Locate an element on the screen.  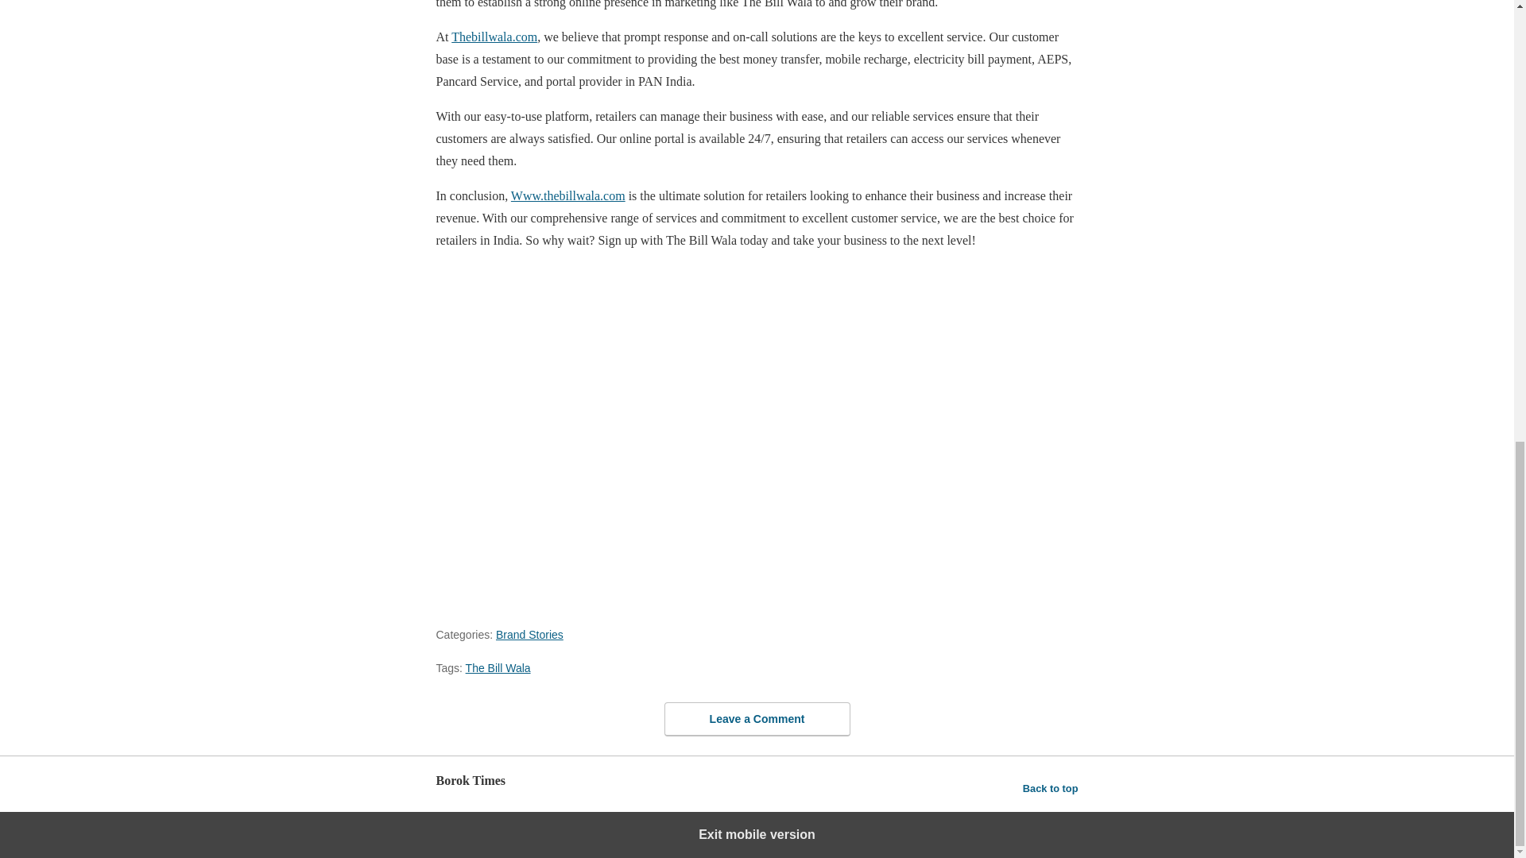
Www.thebillwala.com is located at coordinates (568, 195).